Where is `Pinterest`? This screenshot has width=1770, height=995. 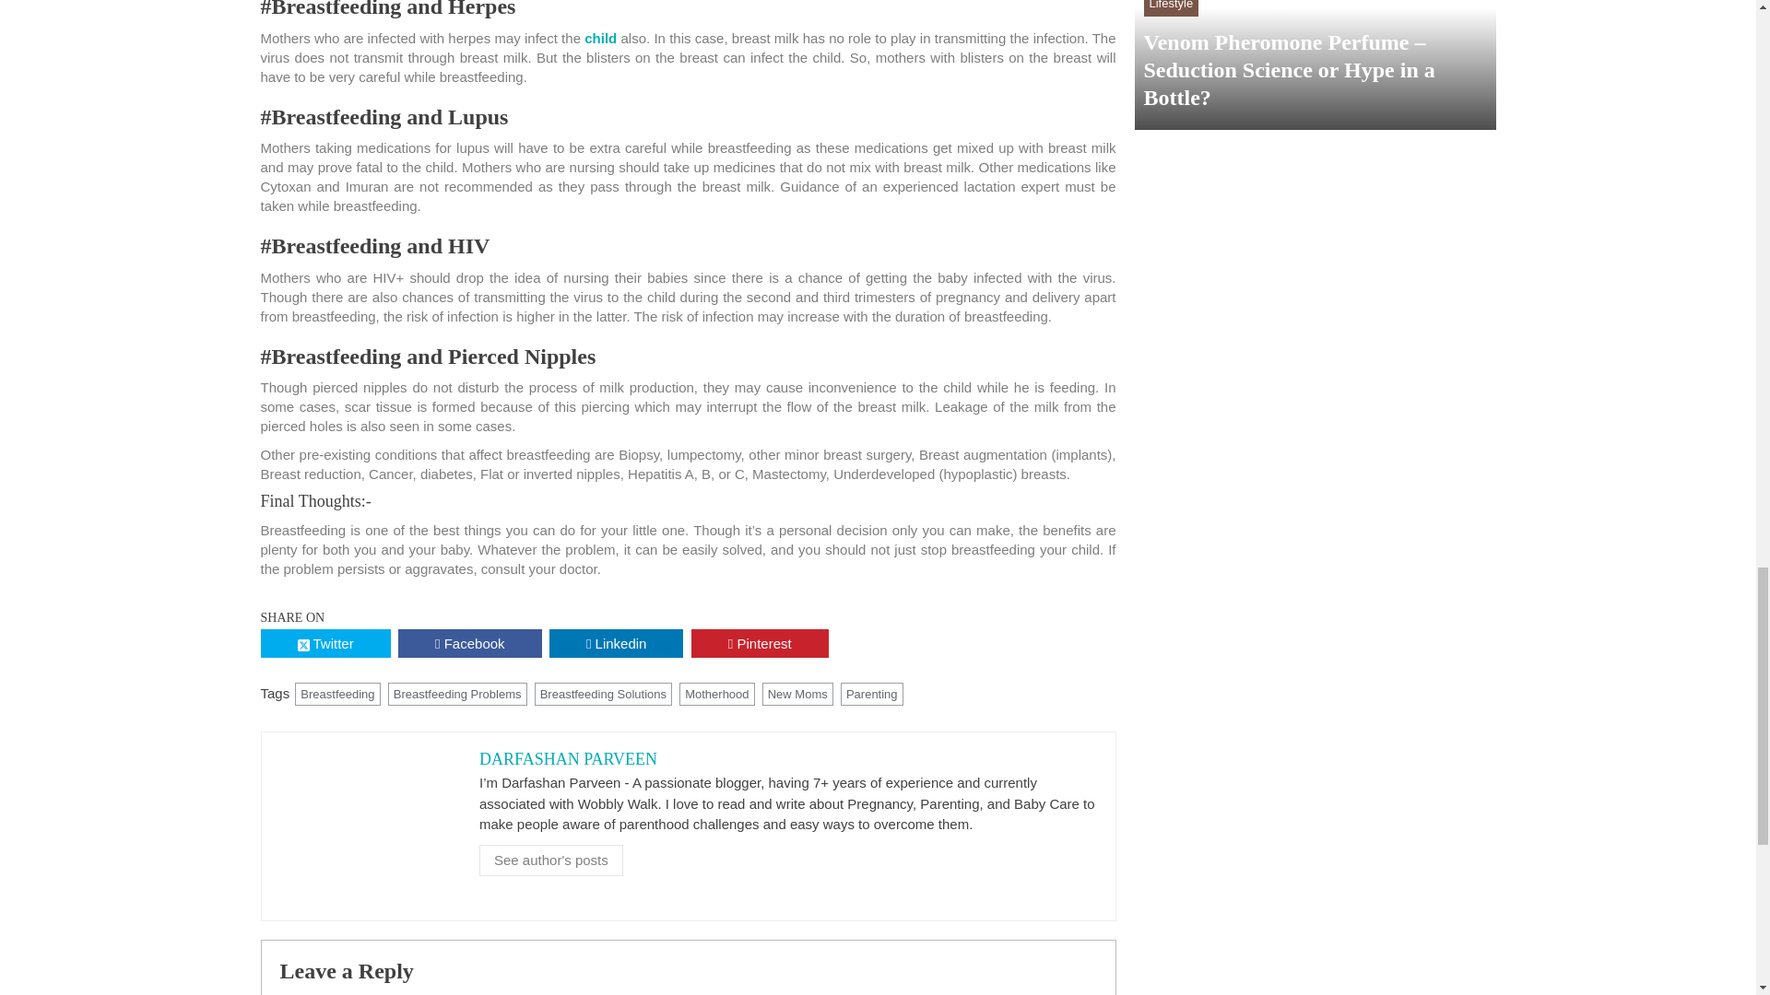
Pinterest is located at coordinates (760, 643).